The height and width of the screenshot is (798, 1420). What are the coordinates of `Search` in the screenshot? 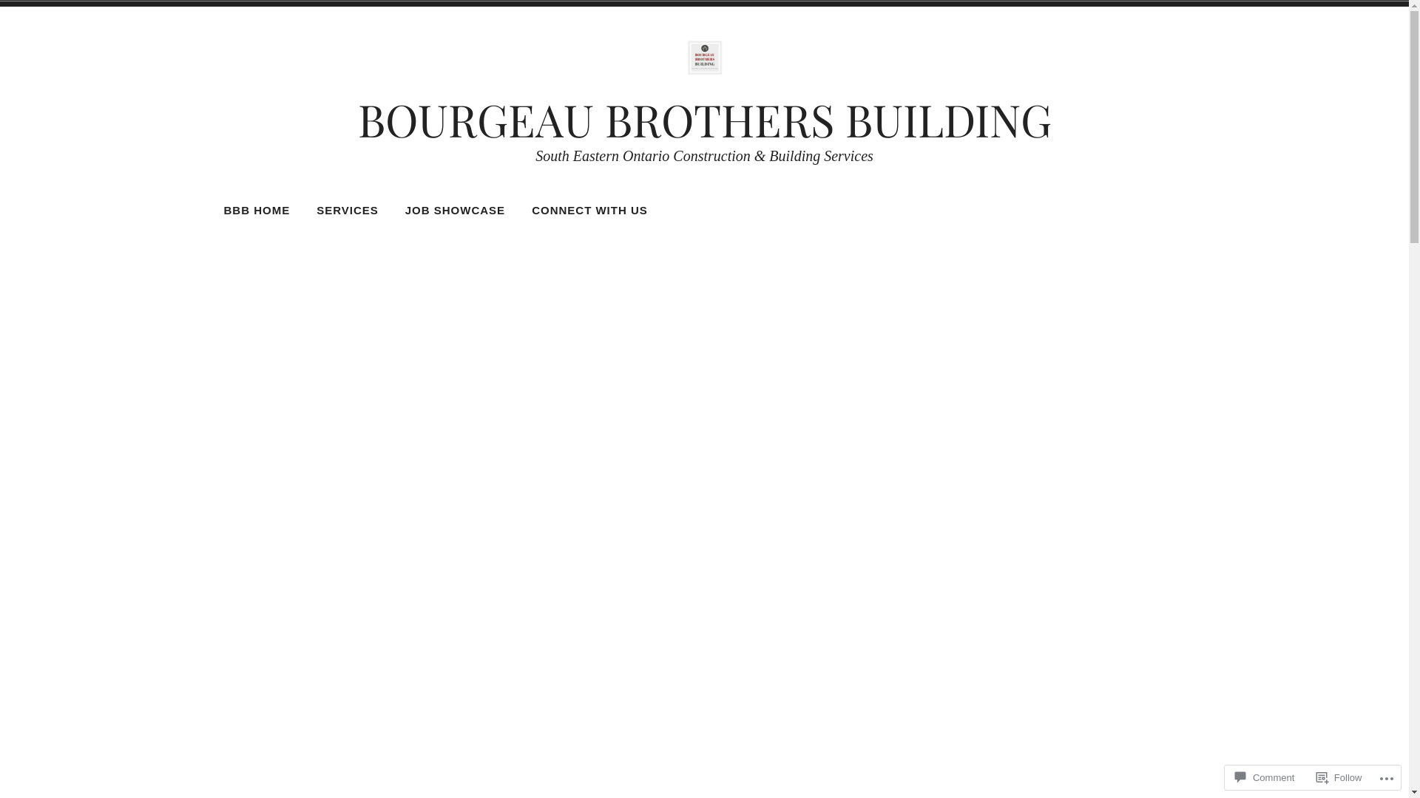 It's located at (30, 13).